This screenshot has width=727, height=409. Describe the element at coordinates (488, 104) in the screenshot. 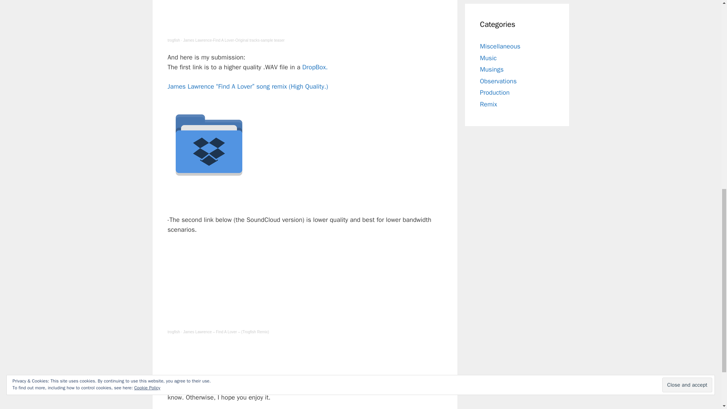

I see `Remix` at that location.